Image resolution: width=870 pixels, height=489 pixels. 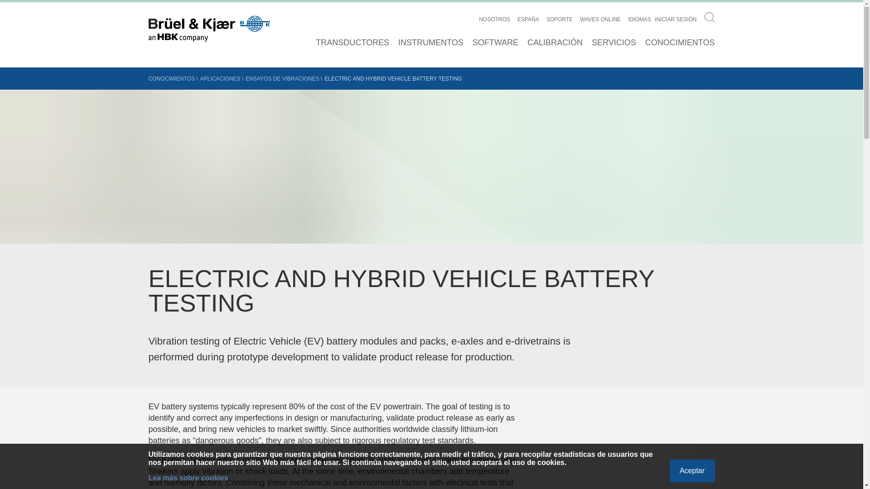 What do you see at coordinates (559, 19) in the screenshot?
I see `SOPORTE` at bounding box center [559, 19].